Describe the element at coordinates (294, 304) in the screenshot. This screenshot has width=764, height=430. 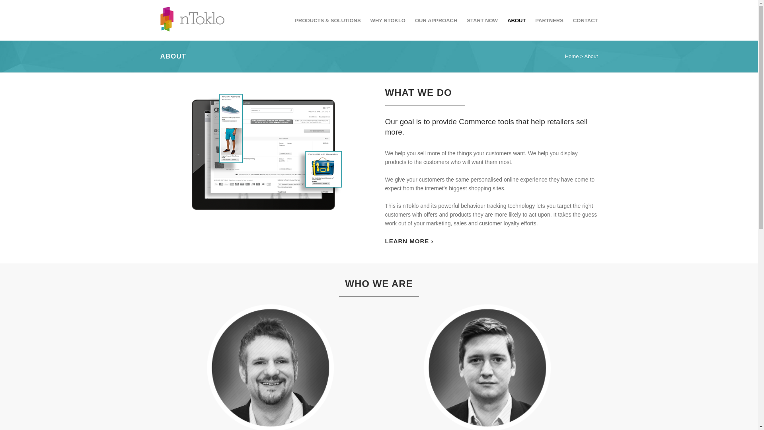
I see `Our Approach` at that location.